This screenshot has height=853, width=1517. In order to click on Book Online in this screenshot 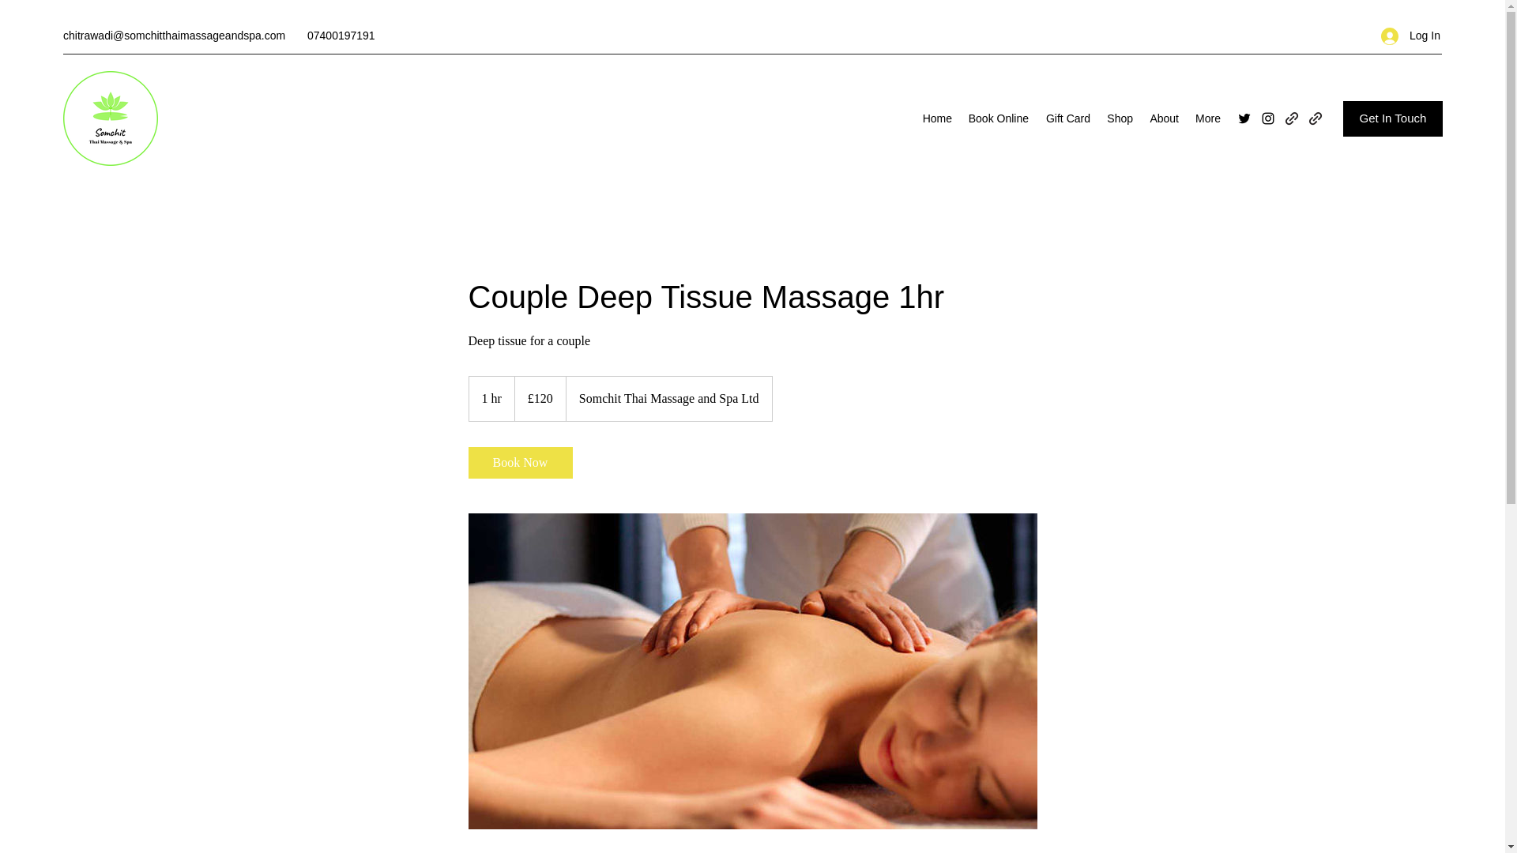, I will do `click(998, 118)`.